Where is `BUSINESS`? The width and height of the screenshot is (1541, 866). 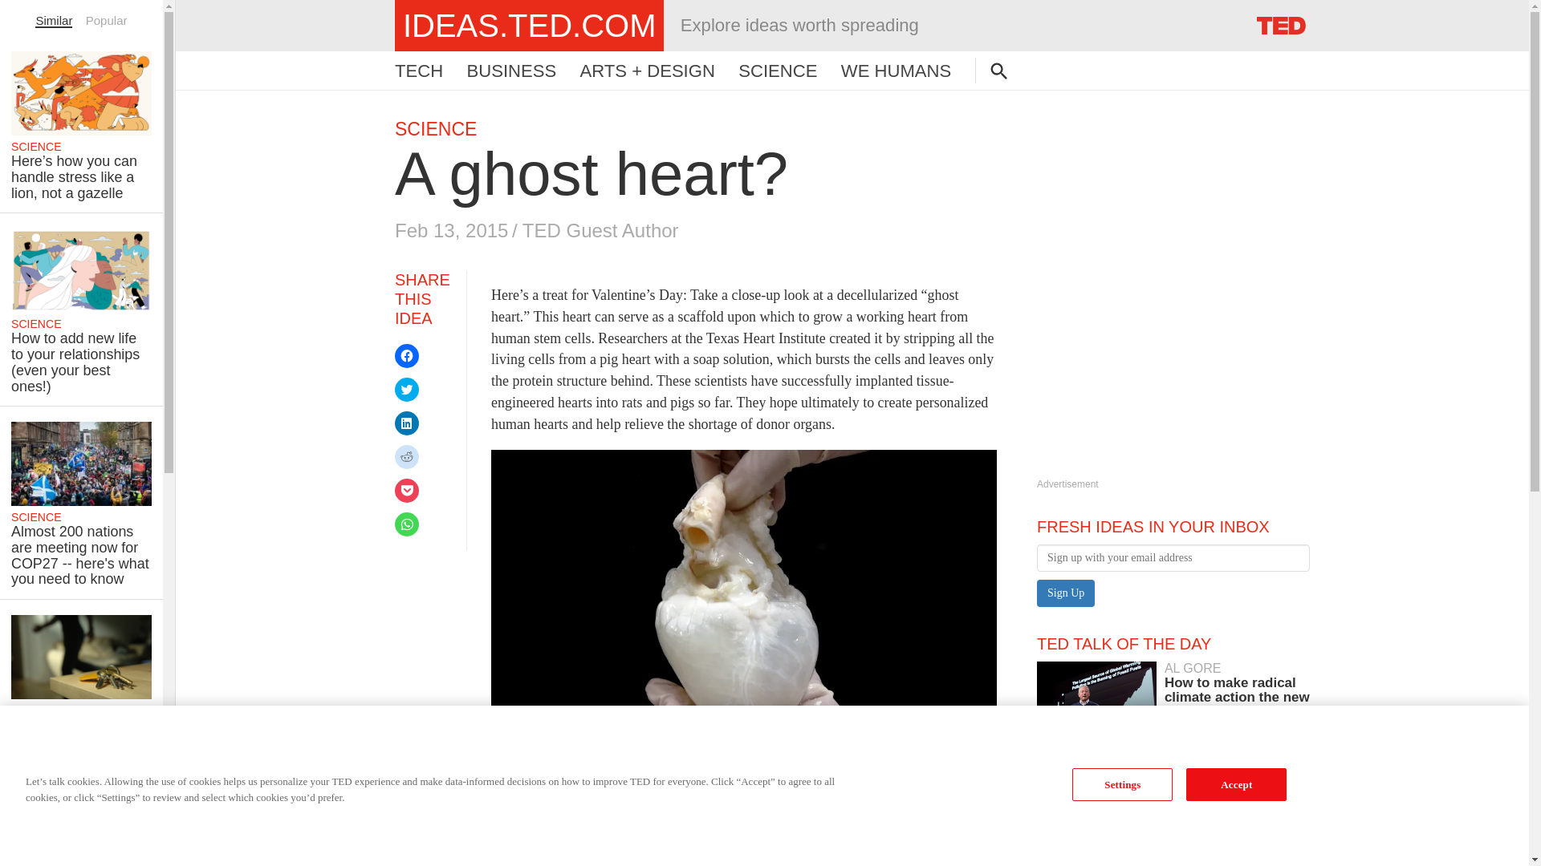 BUSINESS is located at coordinates (1173, 839).